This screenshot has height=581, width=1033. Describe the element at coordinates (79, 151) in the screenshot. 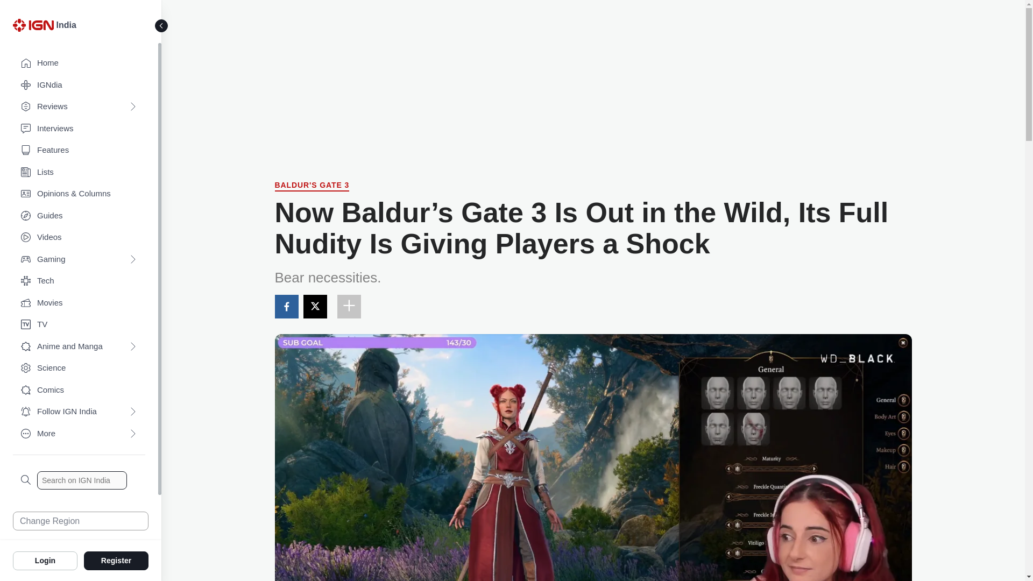

I see `Features` at that location.